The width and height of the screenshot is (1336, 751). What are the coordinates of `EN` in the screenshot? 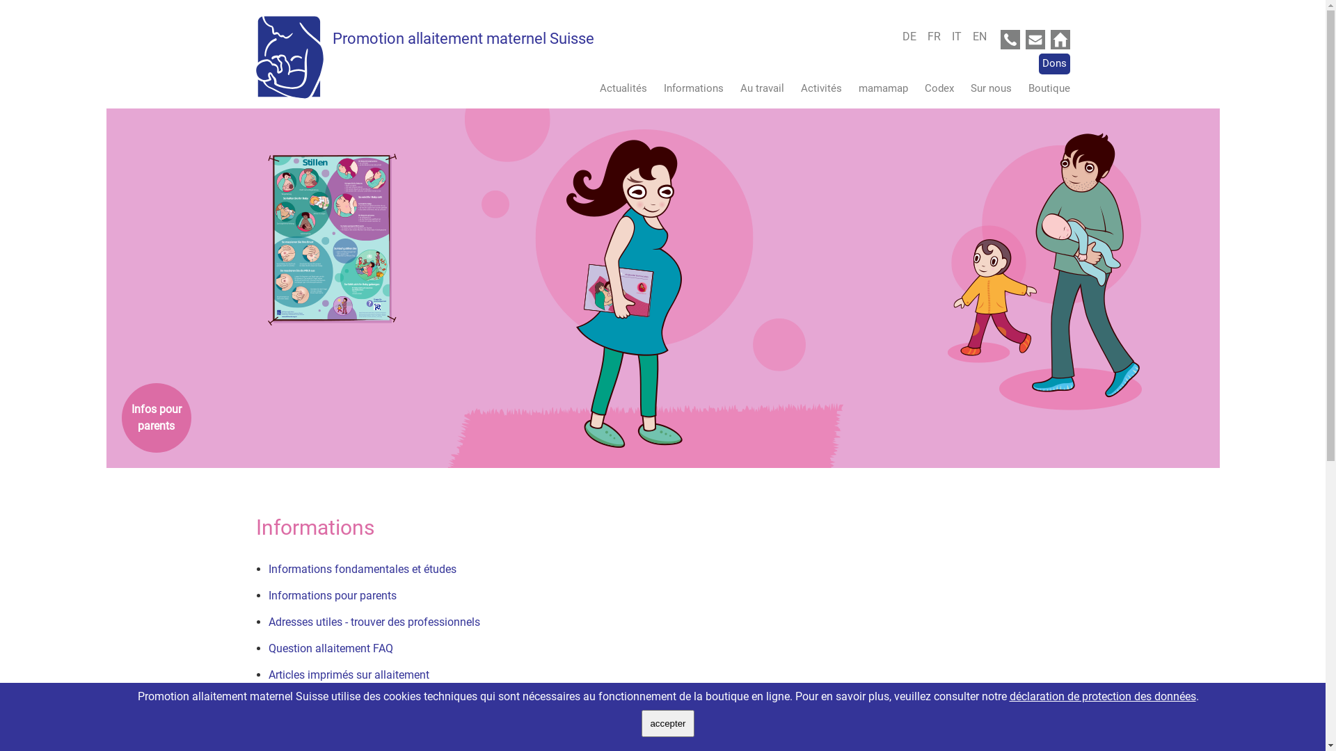 It's located at (980, 36).